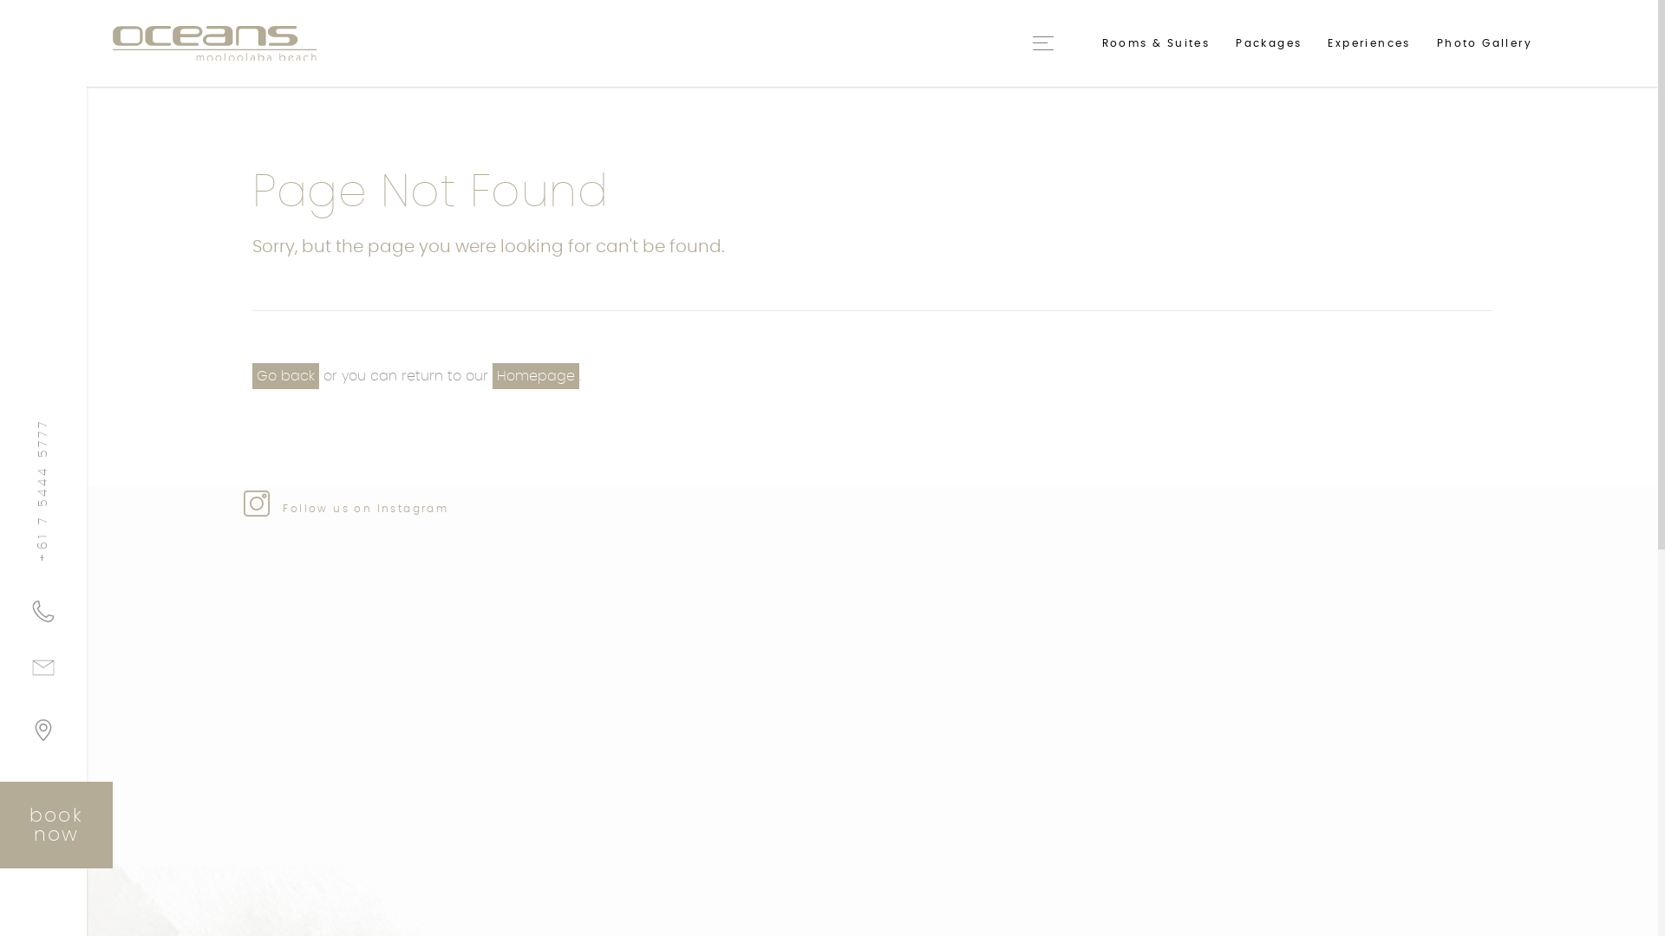  I want to click on Follow us on Instagram, so click(346, 509).